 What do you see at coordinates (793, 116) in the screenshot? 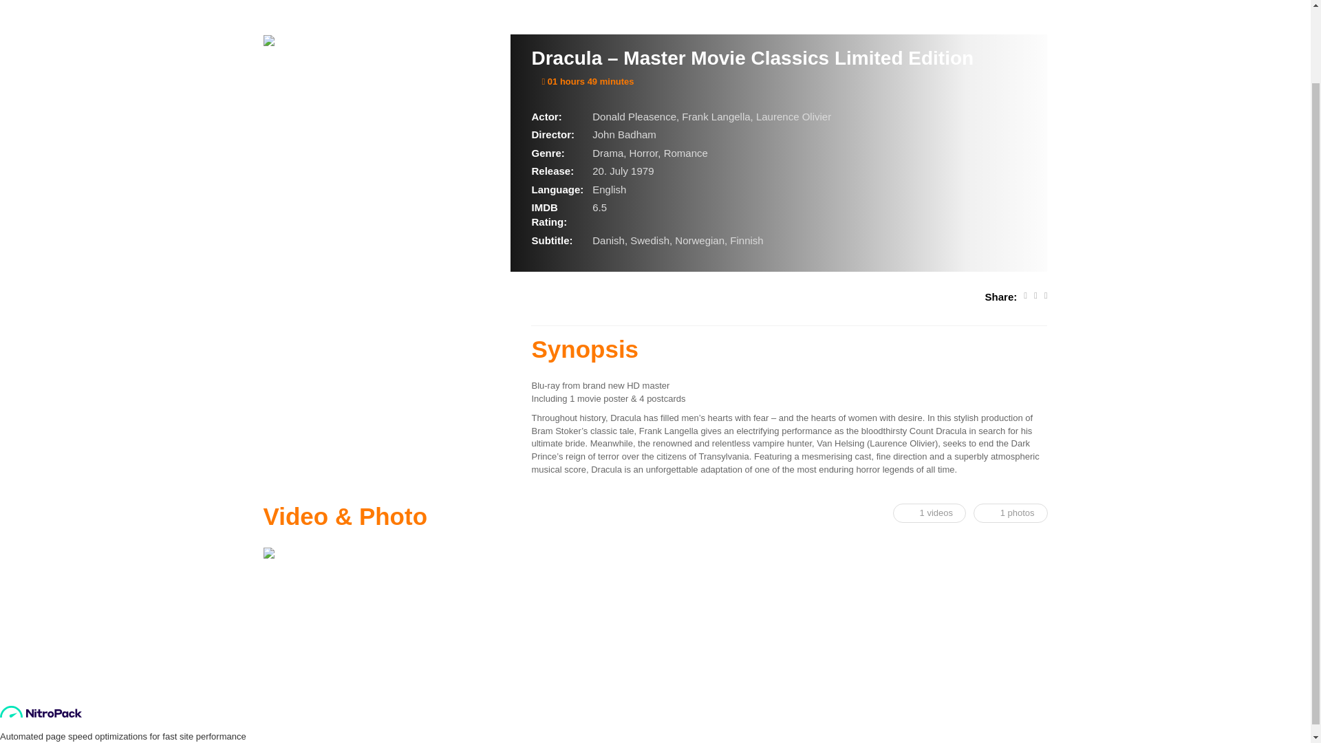
I see `Laurence Olivier` at bounding box center [793, 116].